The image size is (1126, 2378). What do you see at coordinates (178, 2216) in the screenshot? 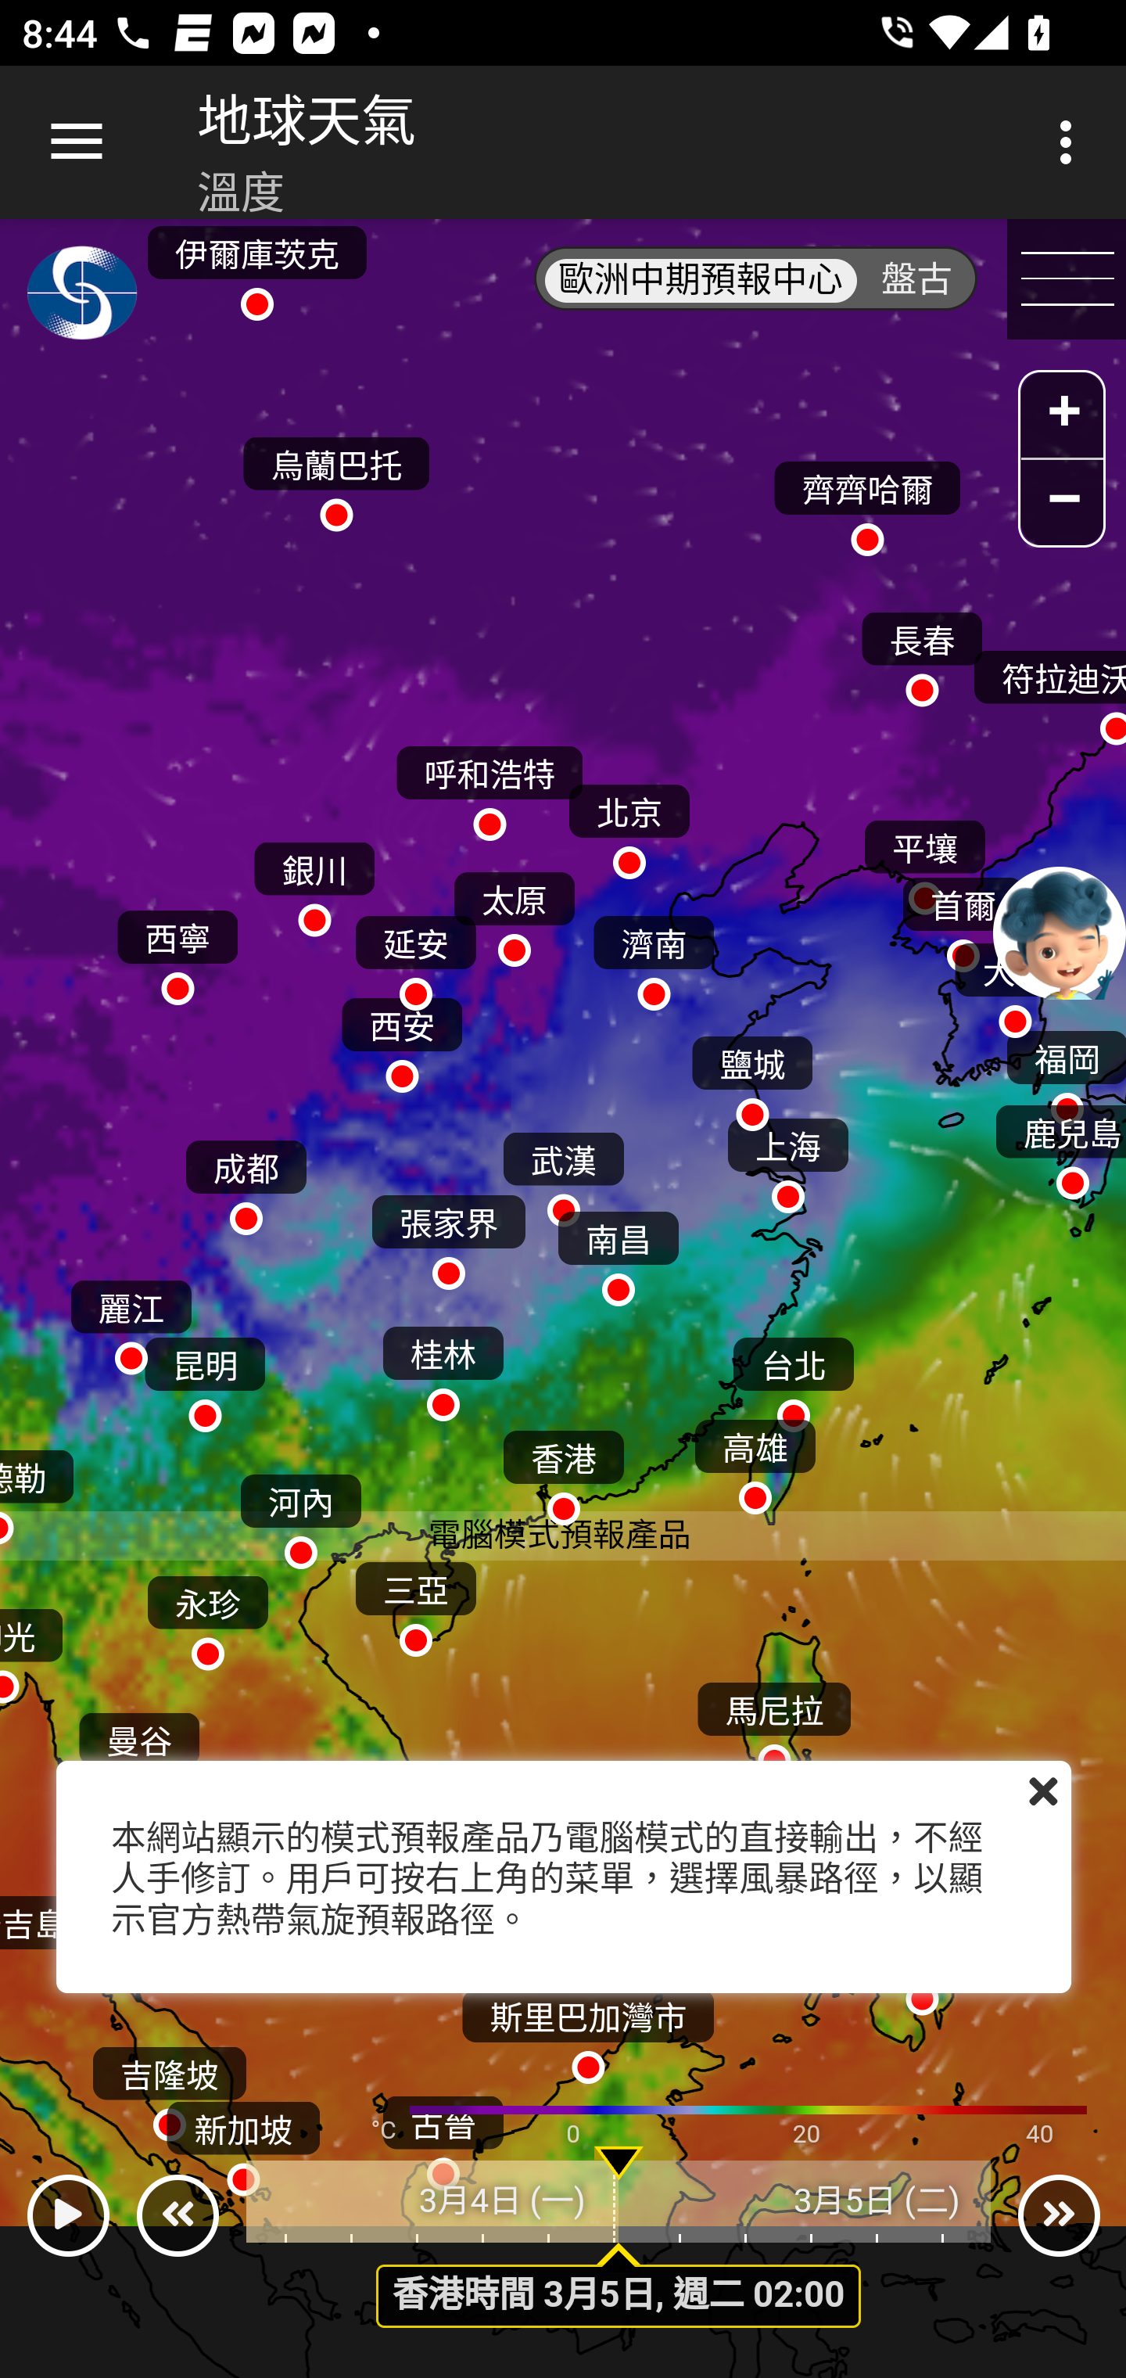
I see `上一時段` at bounding box center [178, 2216].